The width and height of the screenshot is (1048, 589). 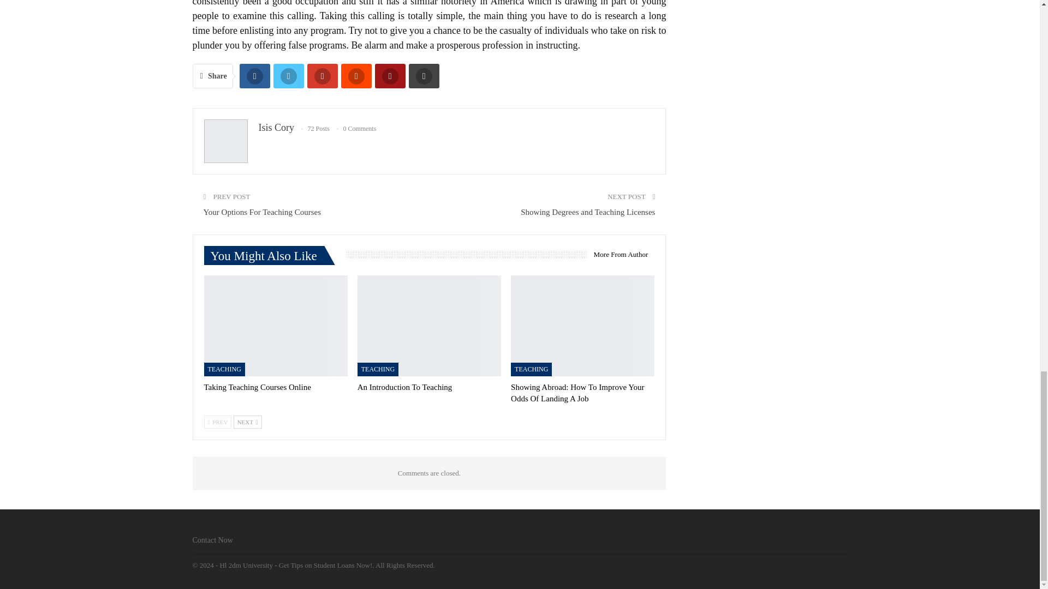 What do you see at coordinates (218, 422) in the screenshot?
I see `Previous` at bounding box center [218, 422].